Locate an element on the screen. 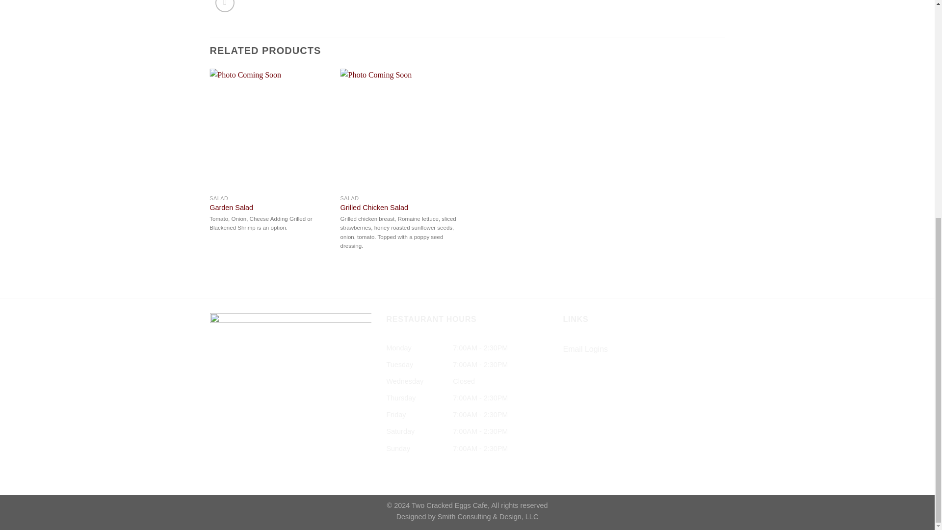  Grilled Chicken Salad is located at coordinates (374, 208).